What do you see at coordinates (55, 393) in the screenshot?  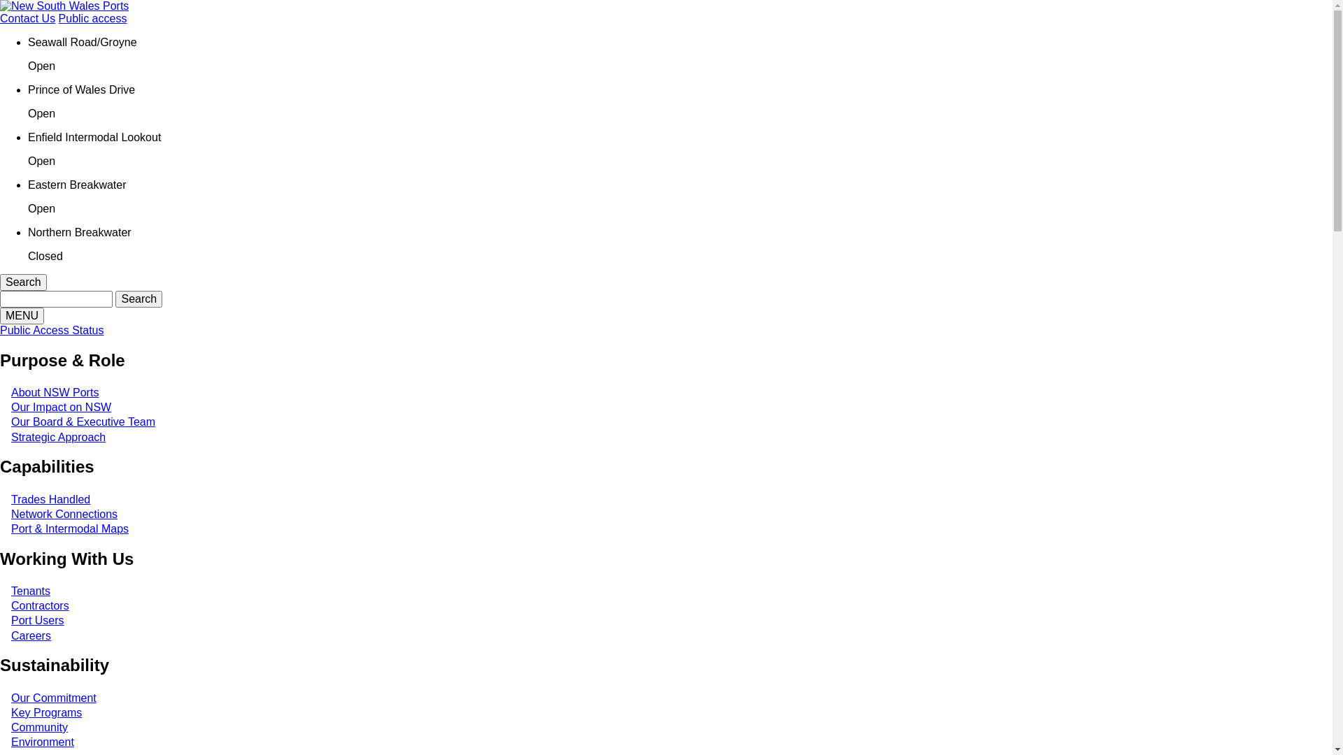 I see `About NSW Ports` at bounding box center [55, 393].